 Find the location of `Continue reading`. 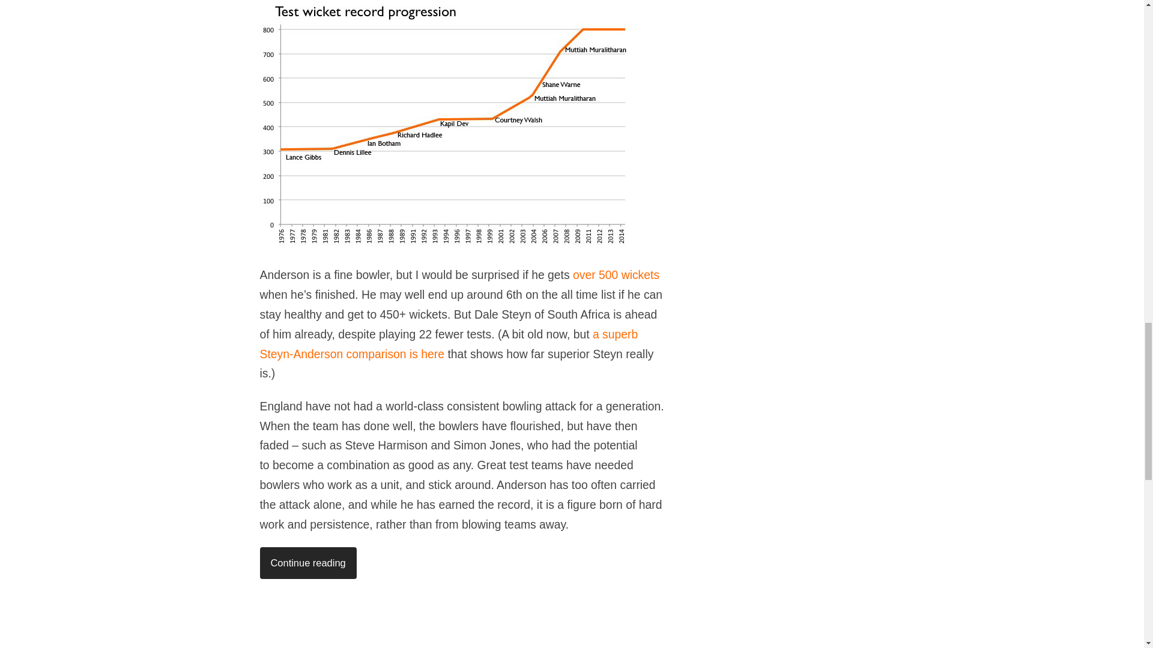

Continue reading is located at coordinates (307, 563).